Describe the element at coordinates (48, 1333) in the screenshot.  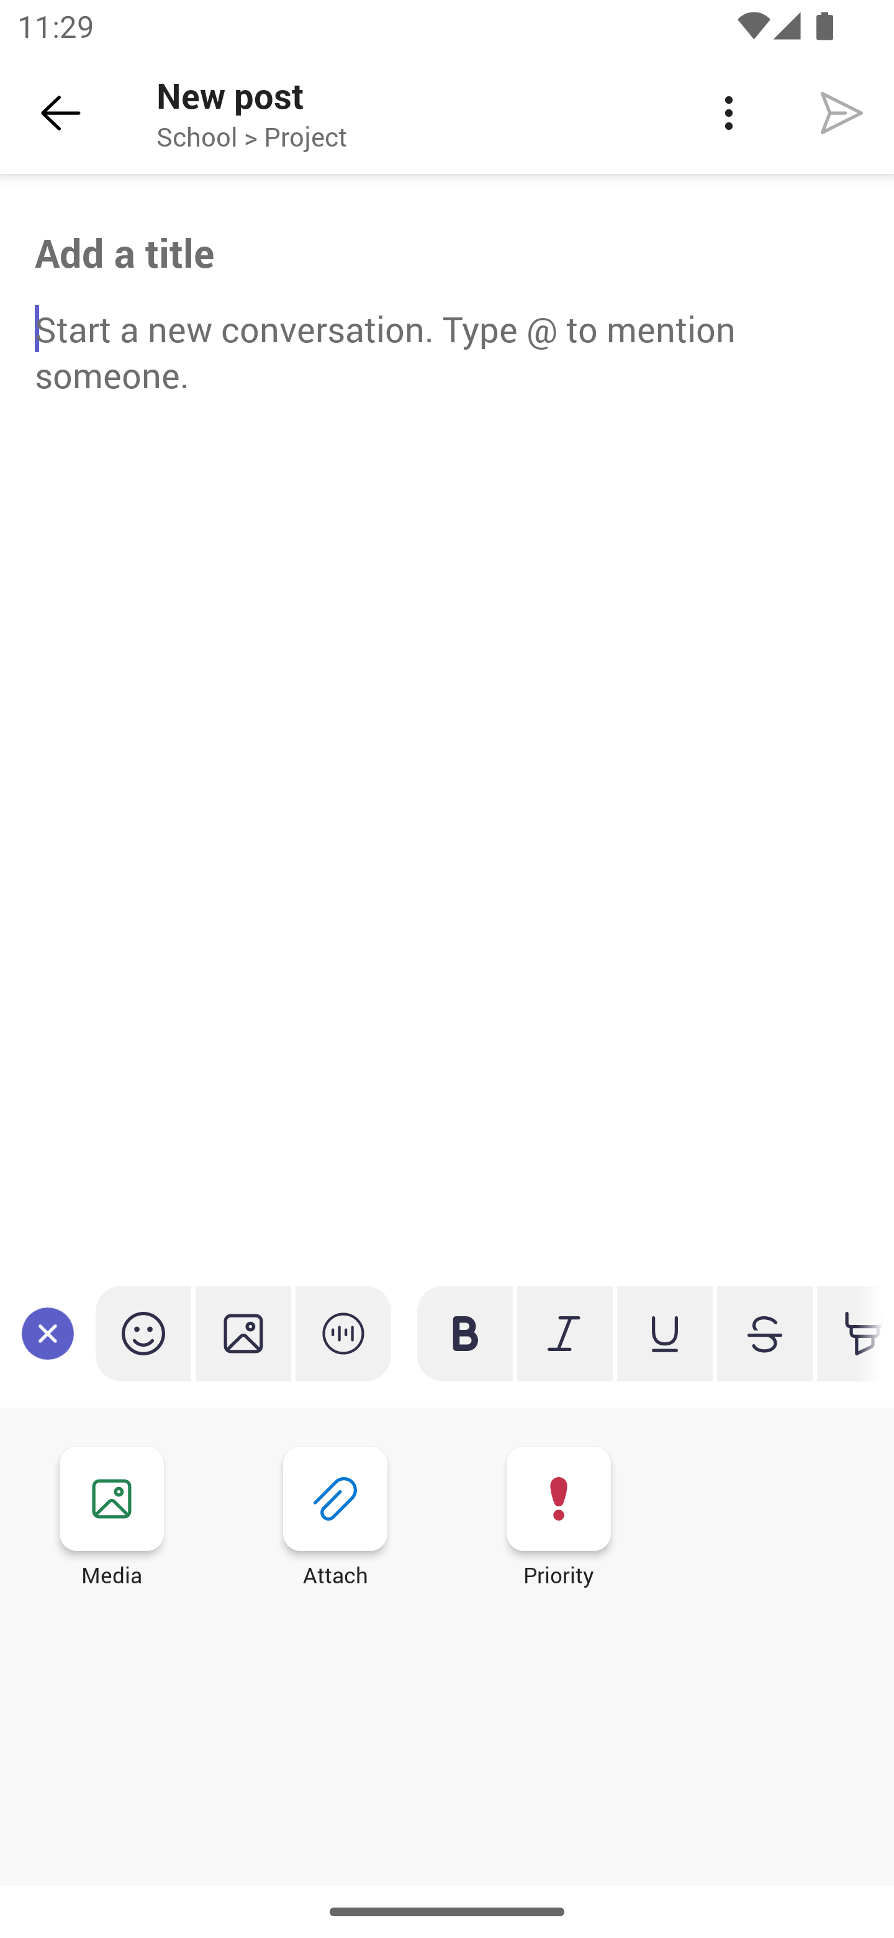
I see `Compose options, expanded` at that location.